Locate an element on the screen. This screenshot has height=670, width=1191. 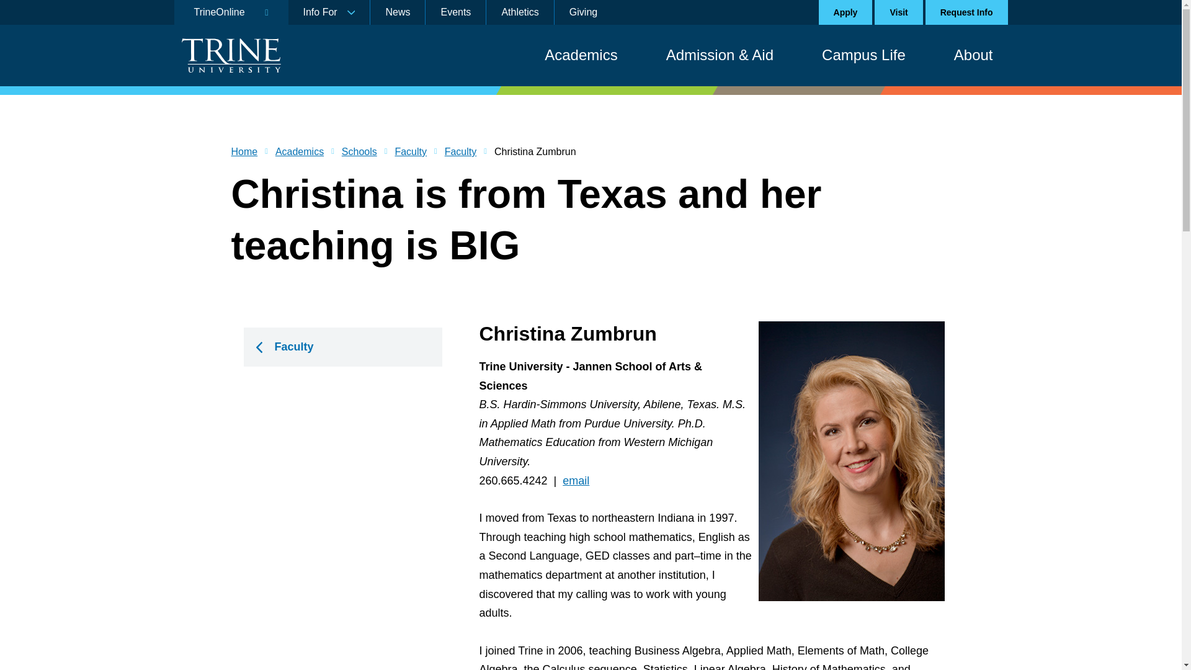
Go to parent page: Academics is located at coordinates (299, 152).